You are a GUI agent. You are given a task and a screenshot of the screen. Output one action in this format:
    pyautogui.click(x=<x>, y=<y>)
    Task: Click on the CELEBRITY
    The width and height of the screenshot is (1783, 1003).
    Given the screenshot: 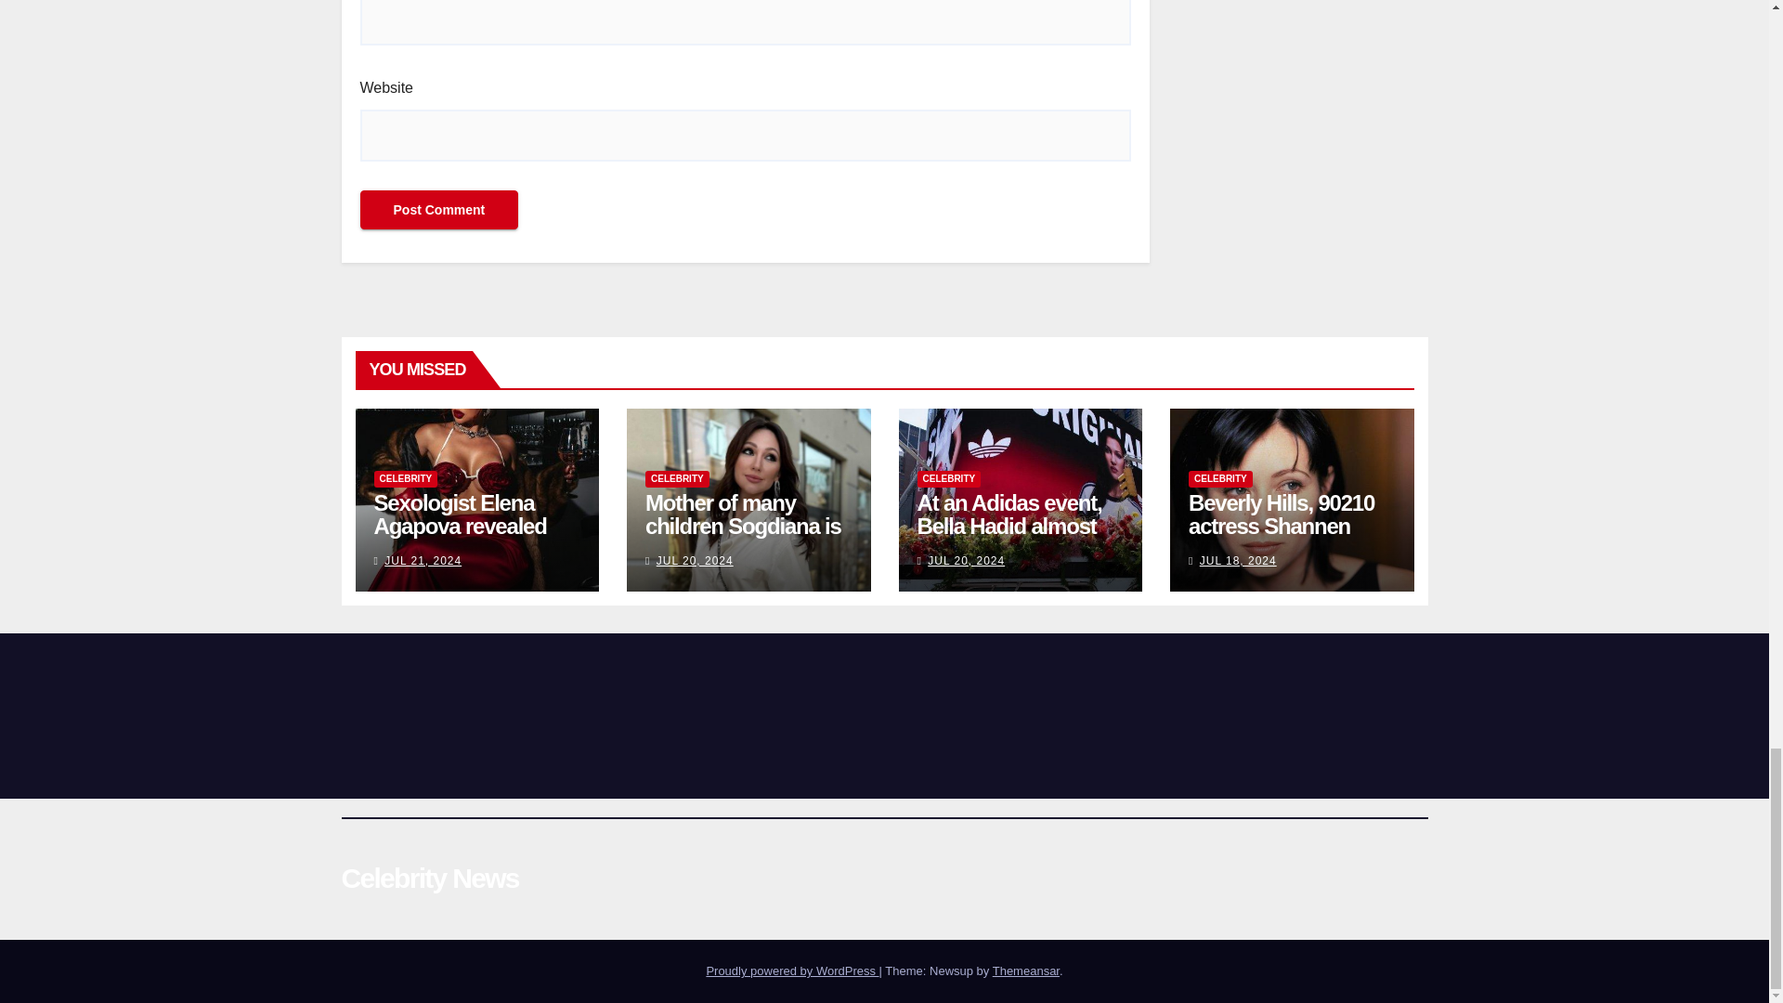 What is the action you would take?
    pyautogui.click(x=678, y=478)
    